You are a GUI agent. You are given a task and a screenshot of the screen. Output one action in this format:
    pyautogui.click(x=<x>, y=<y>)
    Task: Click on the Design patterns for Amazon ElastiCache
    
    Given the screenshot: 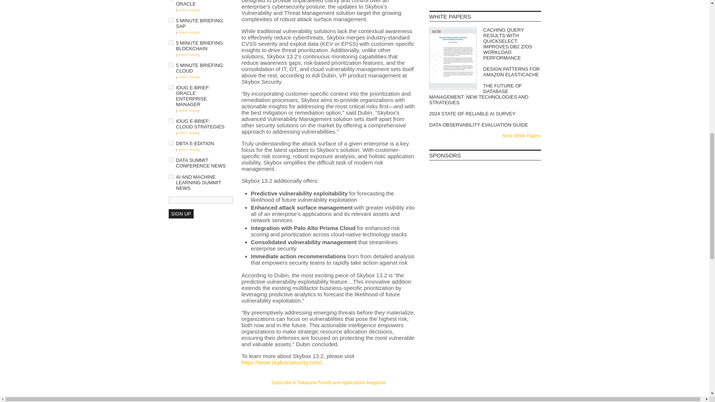 What is the action you would take?
    pyautogui.click(x=485, y=72)
    